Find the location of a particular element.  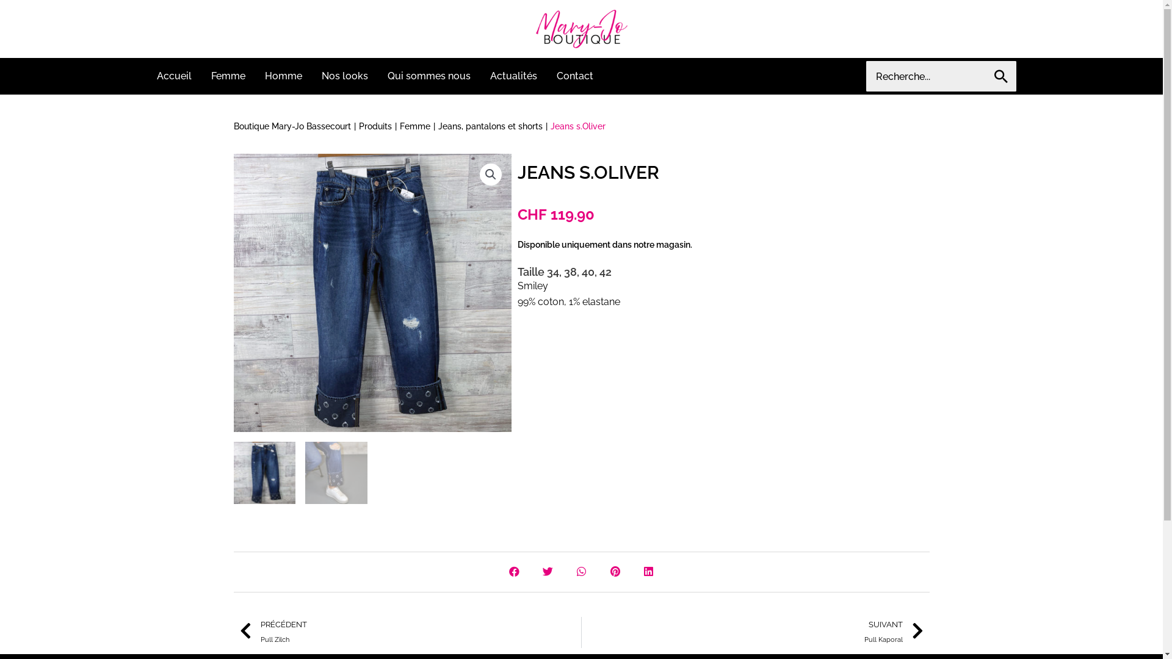

Qui sommes nous is located at coordinates (429, 76).